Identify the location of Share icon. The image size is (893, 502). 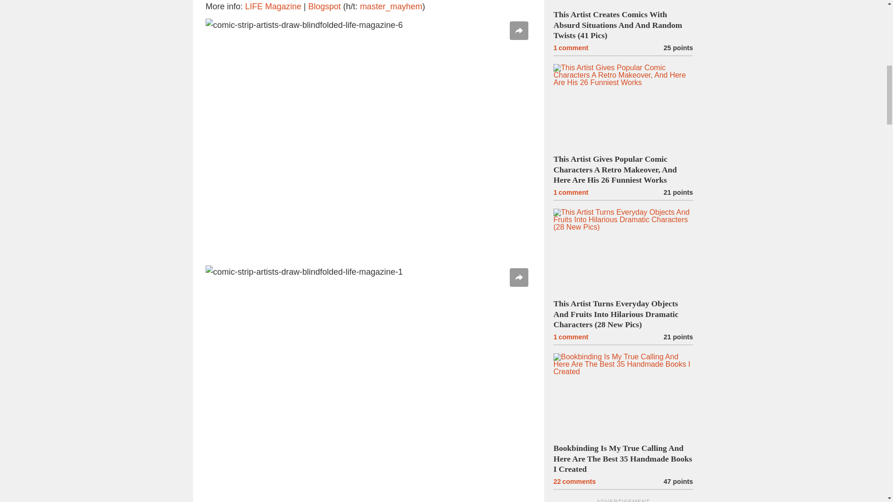
(519, 31).